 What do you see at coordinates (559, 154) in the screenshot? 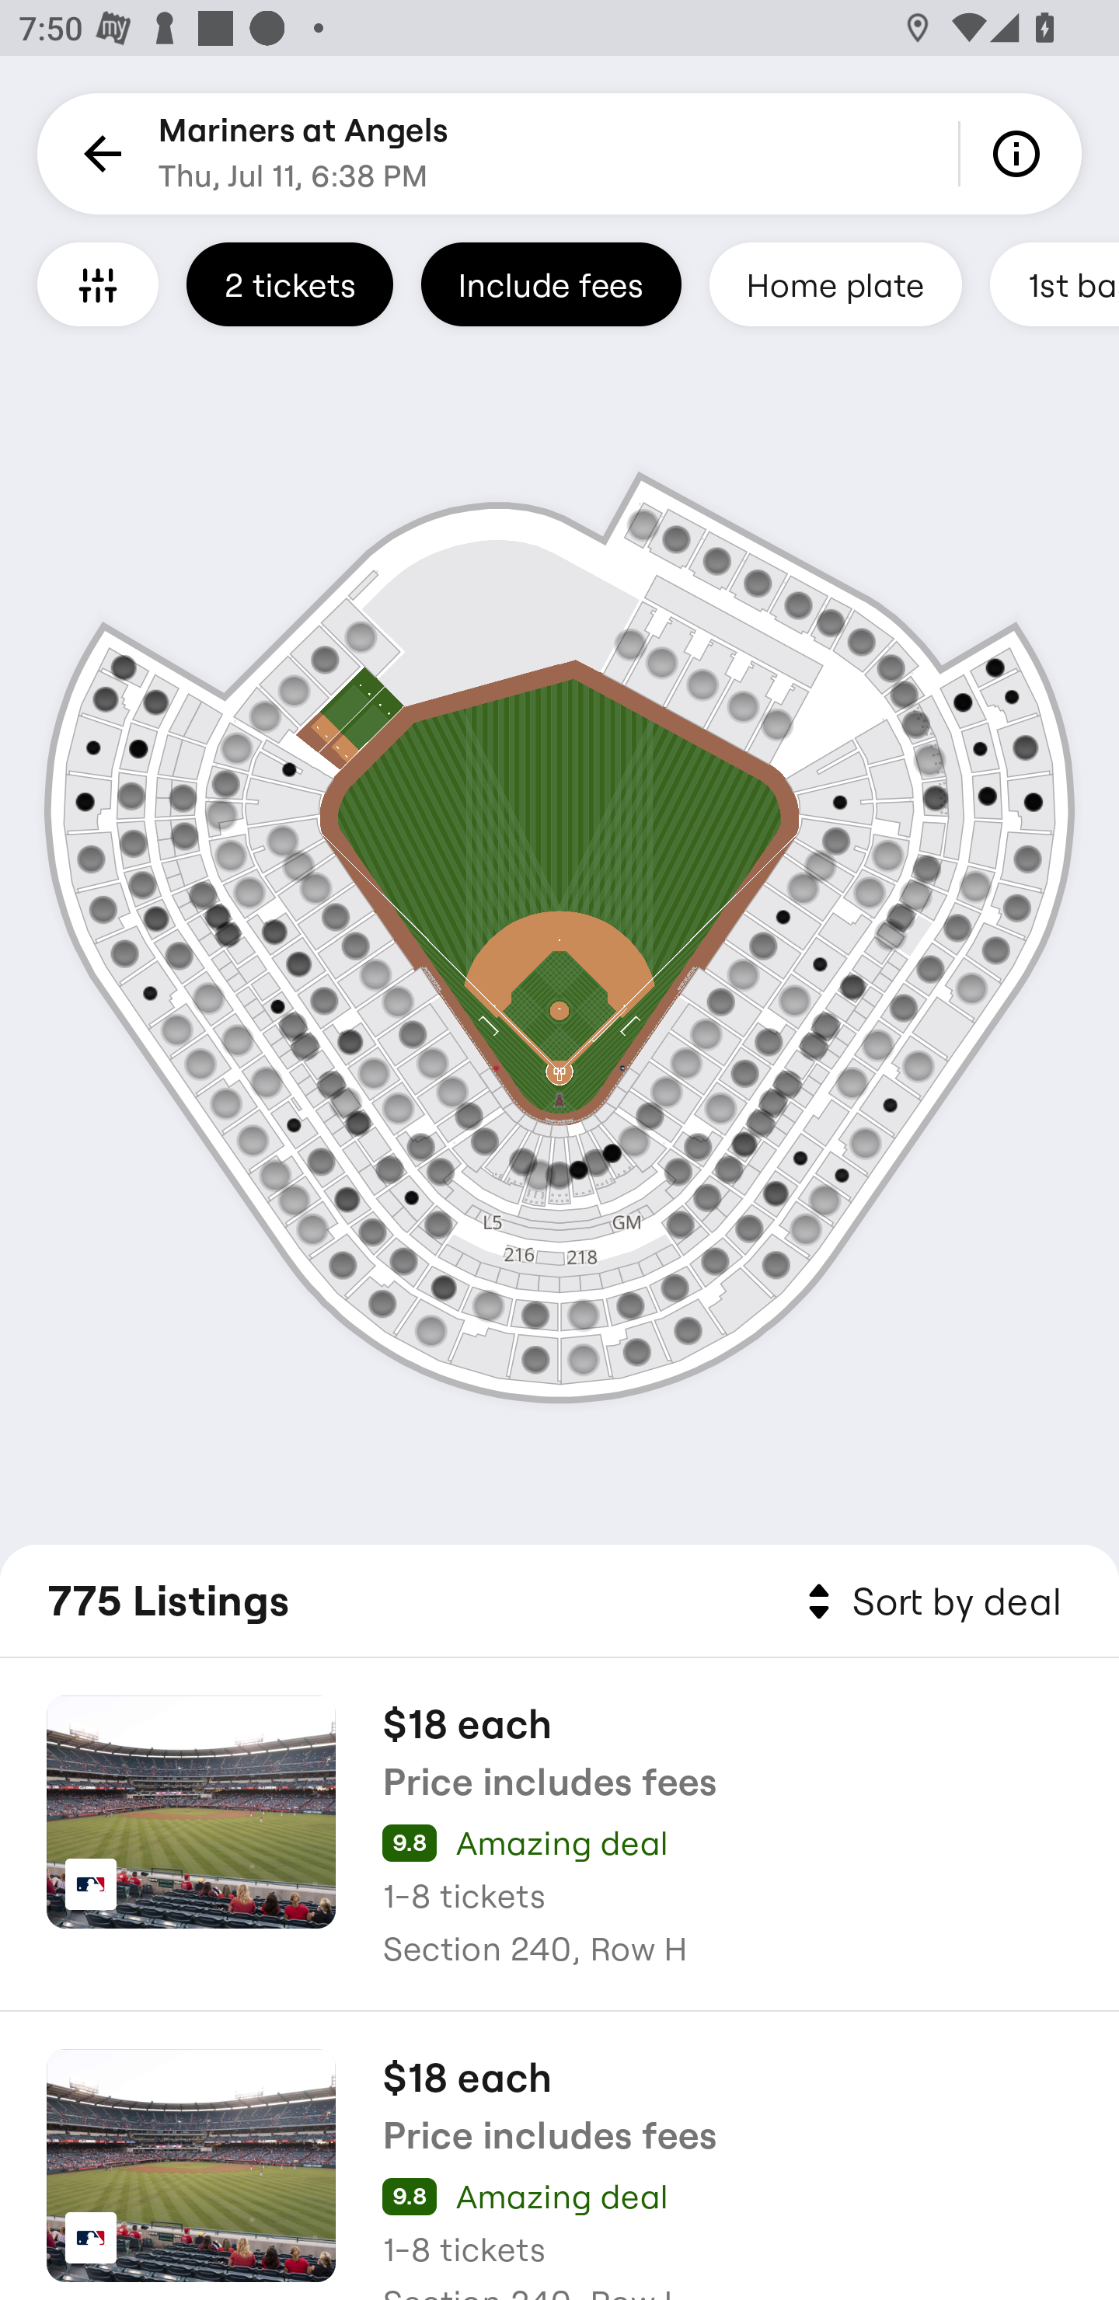
I see `Back Mariners at Angels Thu, Jul 11, 6:38 PM Info` at bounding box center [559, 154].